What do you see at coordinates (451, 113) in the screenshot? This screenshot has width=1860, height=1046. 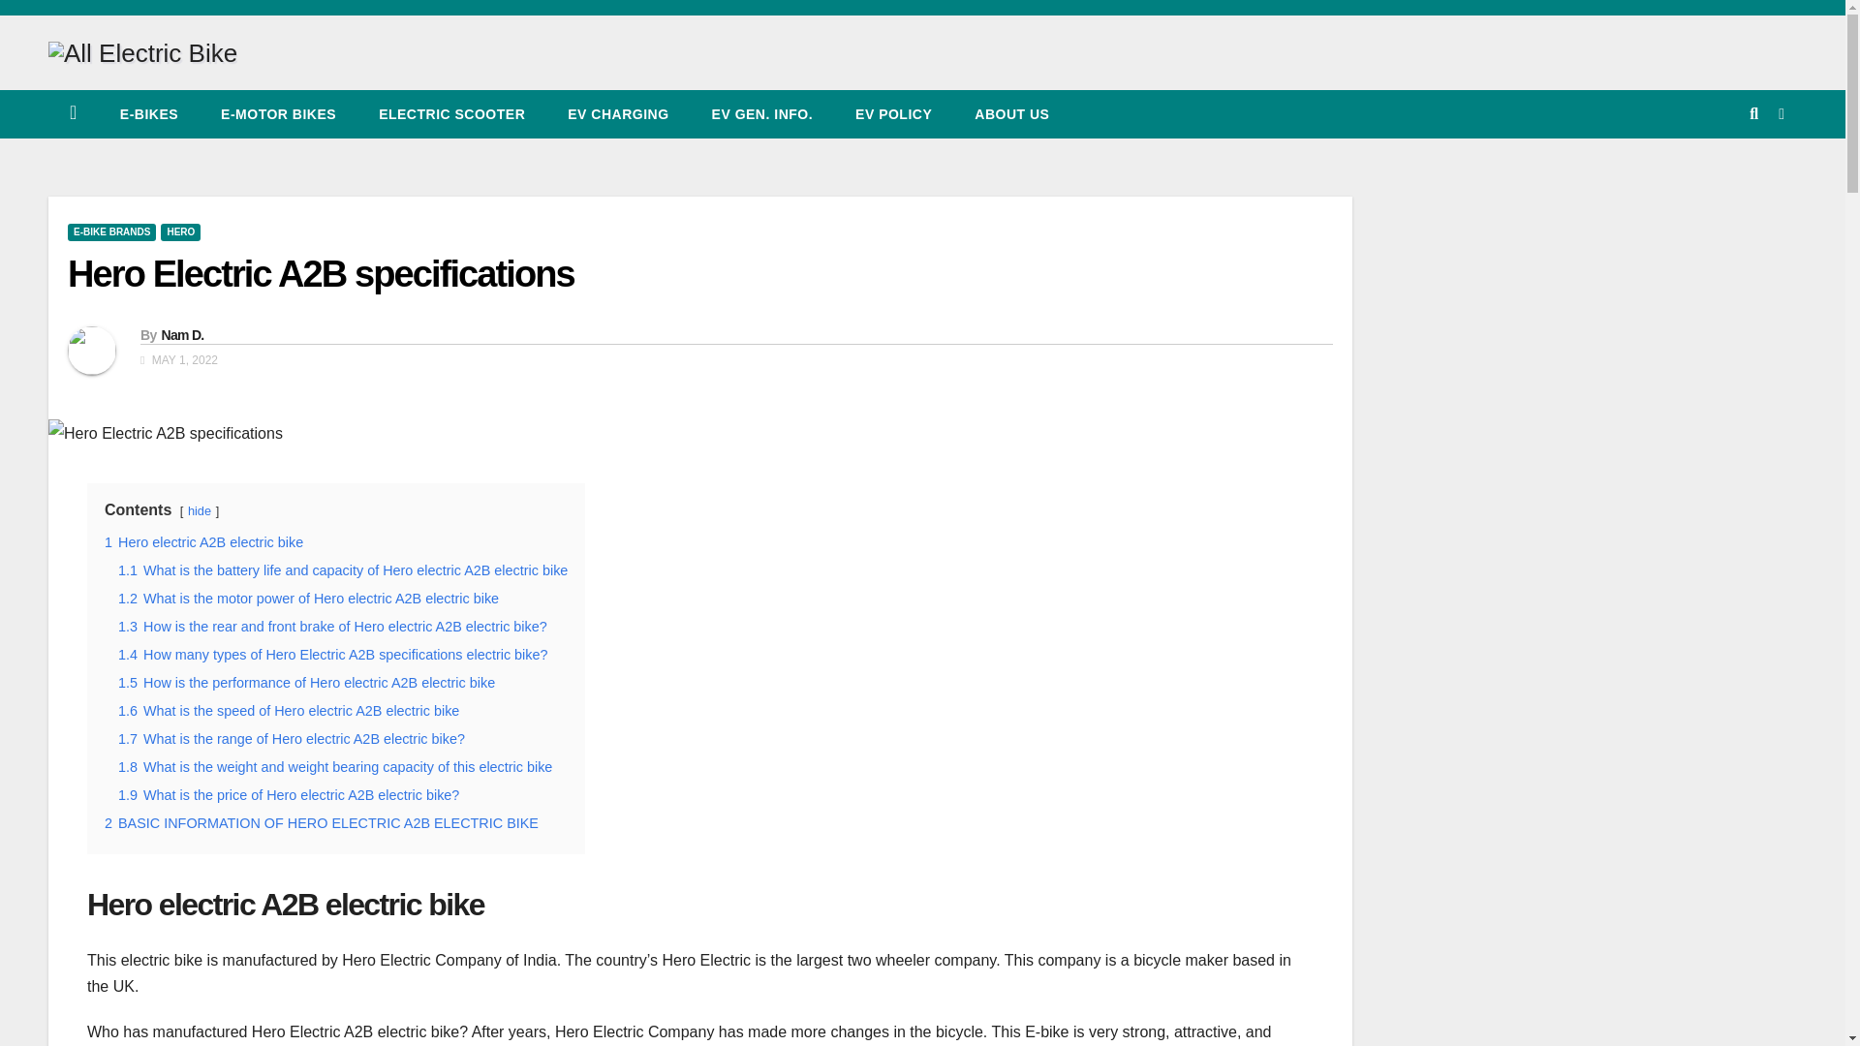 I see `ELECTRIC SCOOTER` at bounding box center [451, 113].